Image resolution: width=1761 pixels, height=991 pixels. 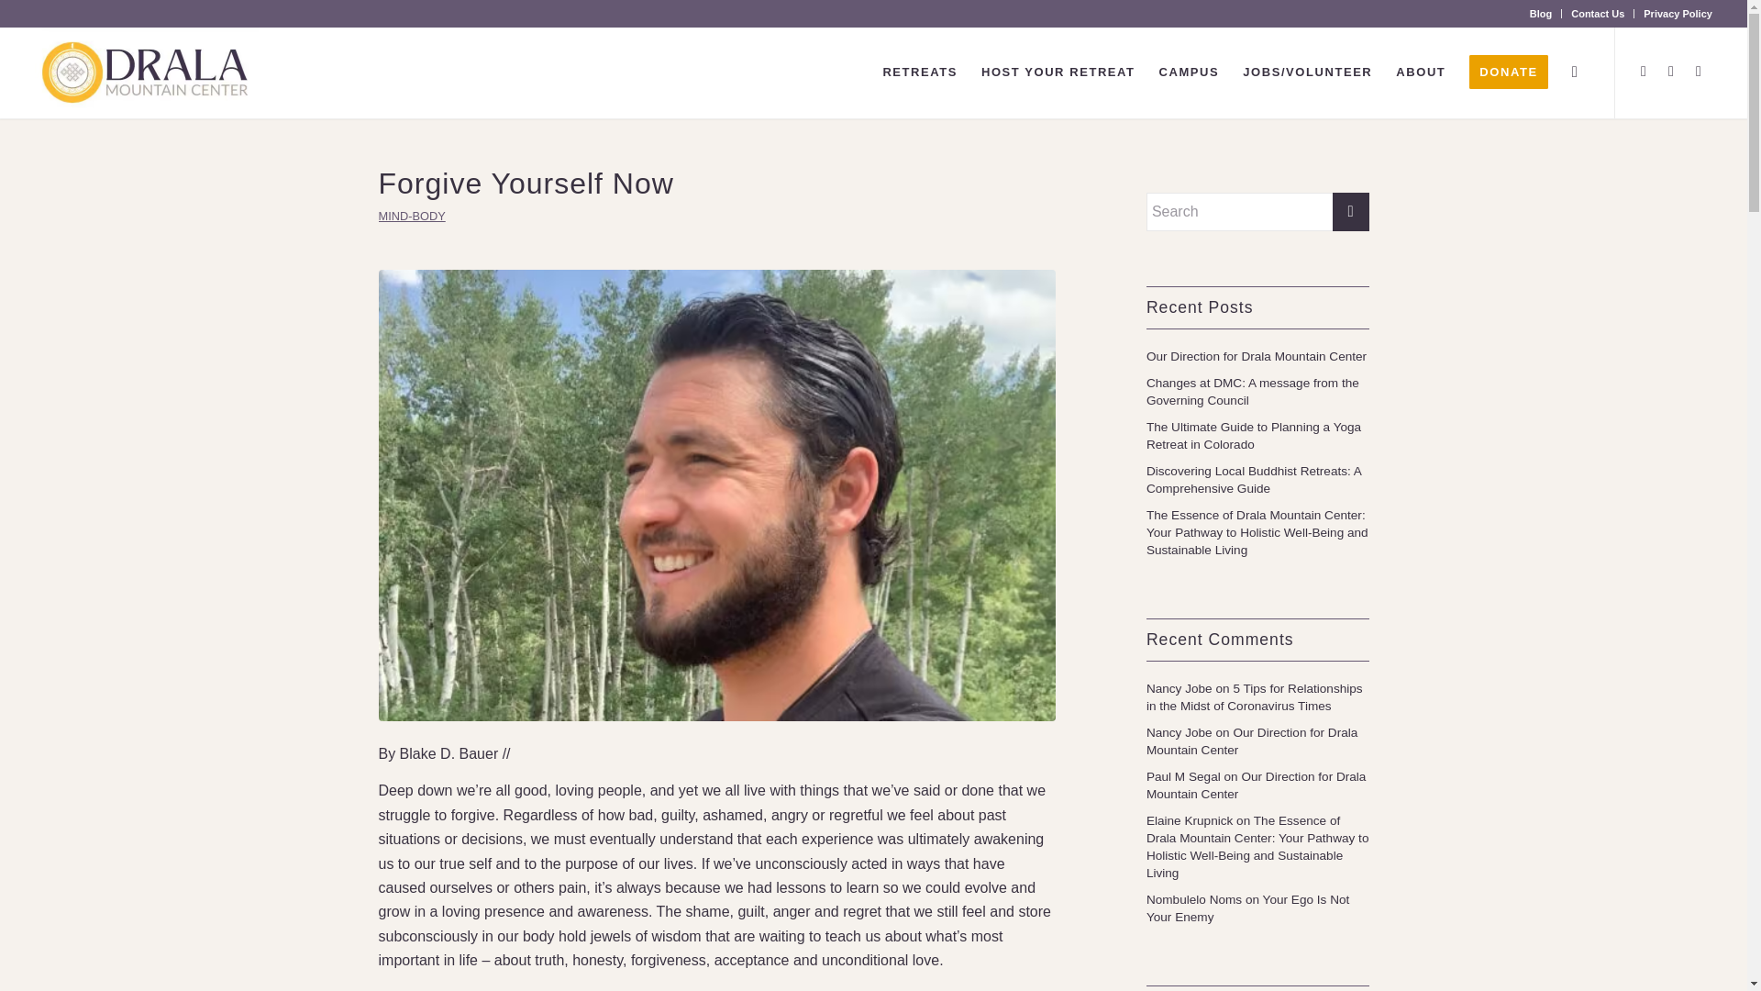 I want to click on Privacy Policy, so click(x=1677, y=14).